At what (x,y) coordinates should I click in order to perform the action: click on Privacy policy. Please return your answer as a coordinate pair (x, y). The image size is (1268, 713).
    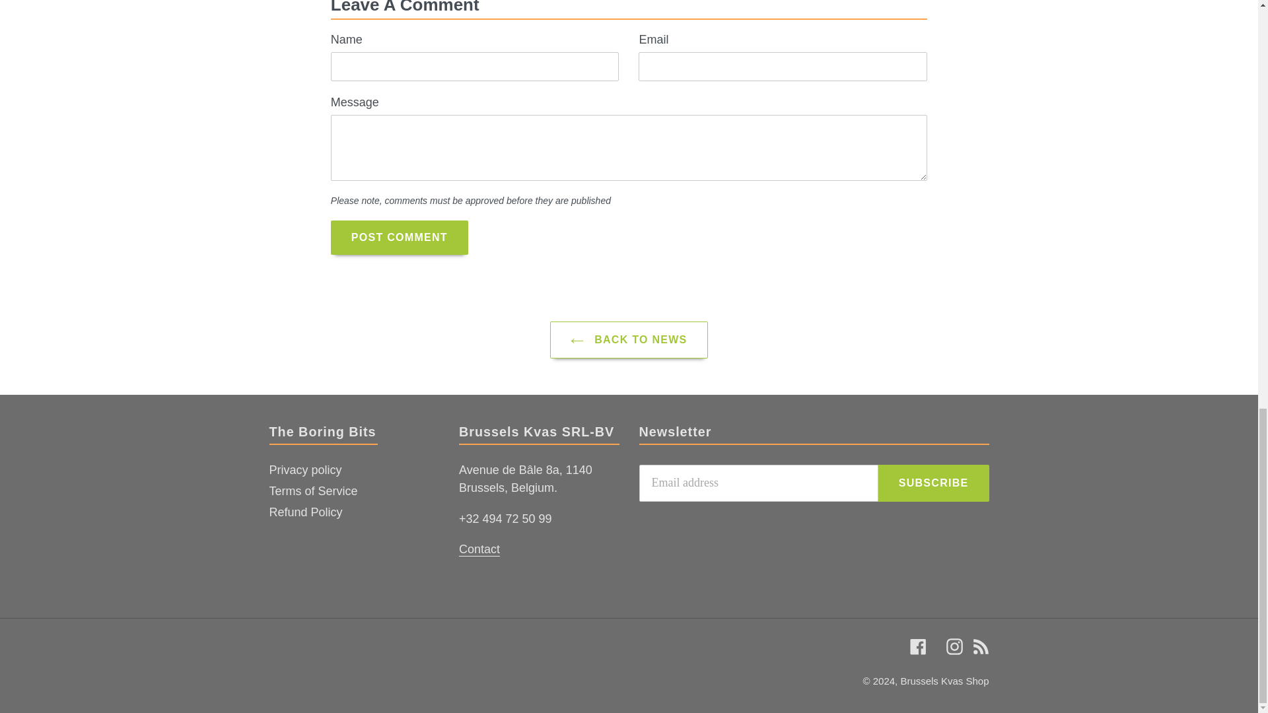
    Looking at the image, I should click on (305, 470).